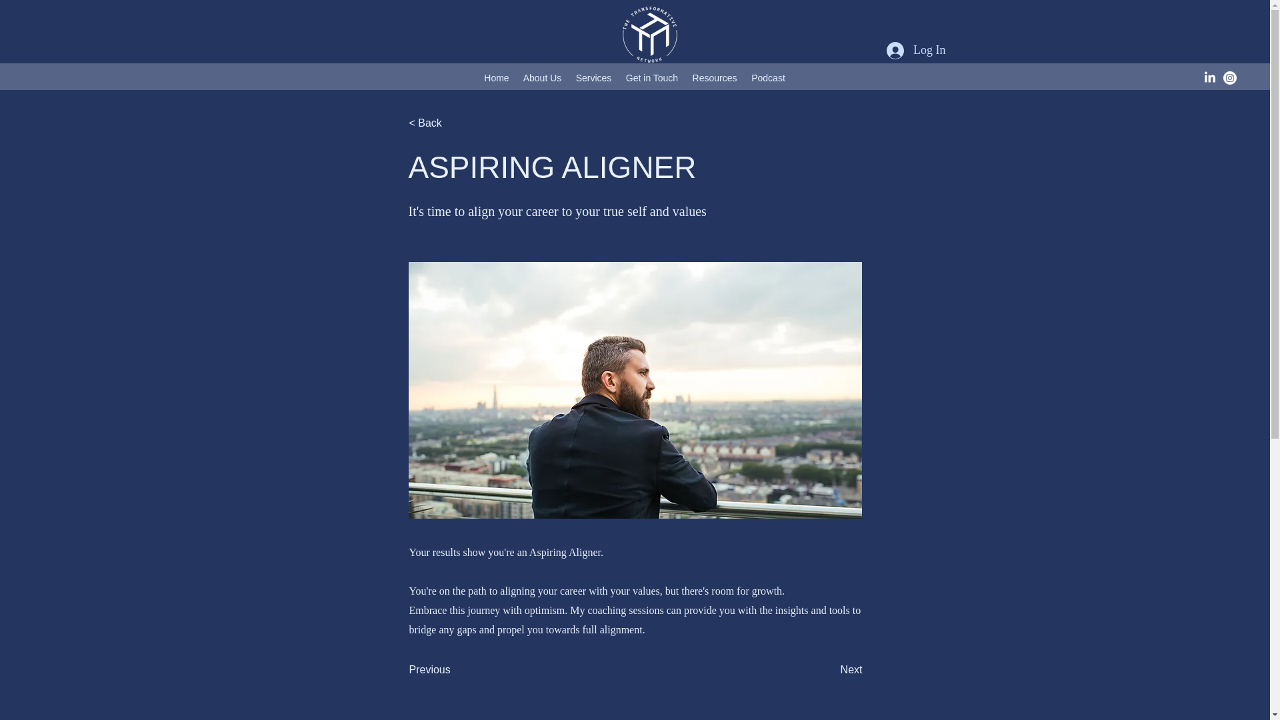  Describe the element at coordinates (453, 669) in the screenshot. I see `Previous` at that location.